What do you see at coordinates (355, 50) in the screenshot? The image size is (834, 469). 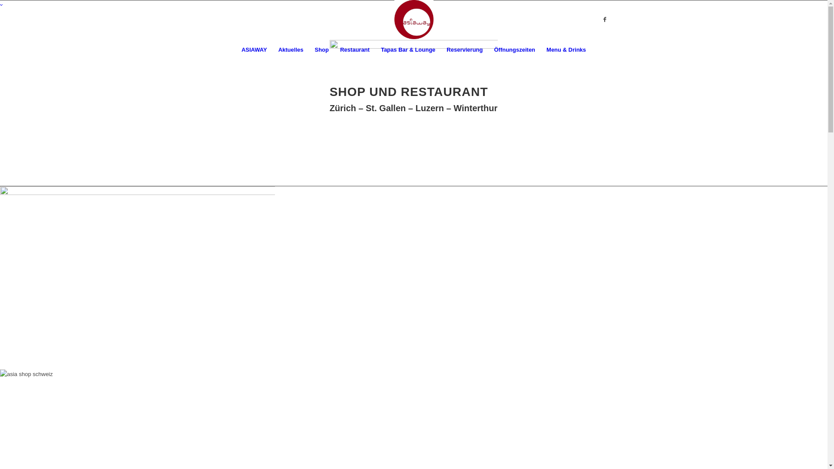 I see `Restaurant` at bounding box center [355, 50].